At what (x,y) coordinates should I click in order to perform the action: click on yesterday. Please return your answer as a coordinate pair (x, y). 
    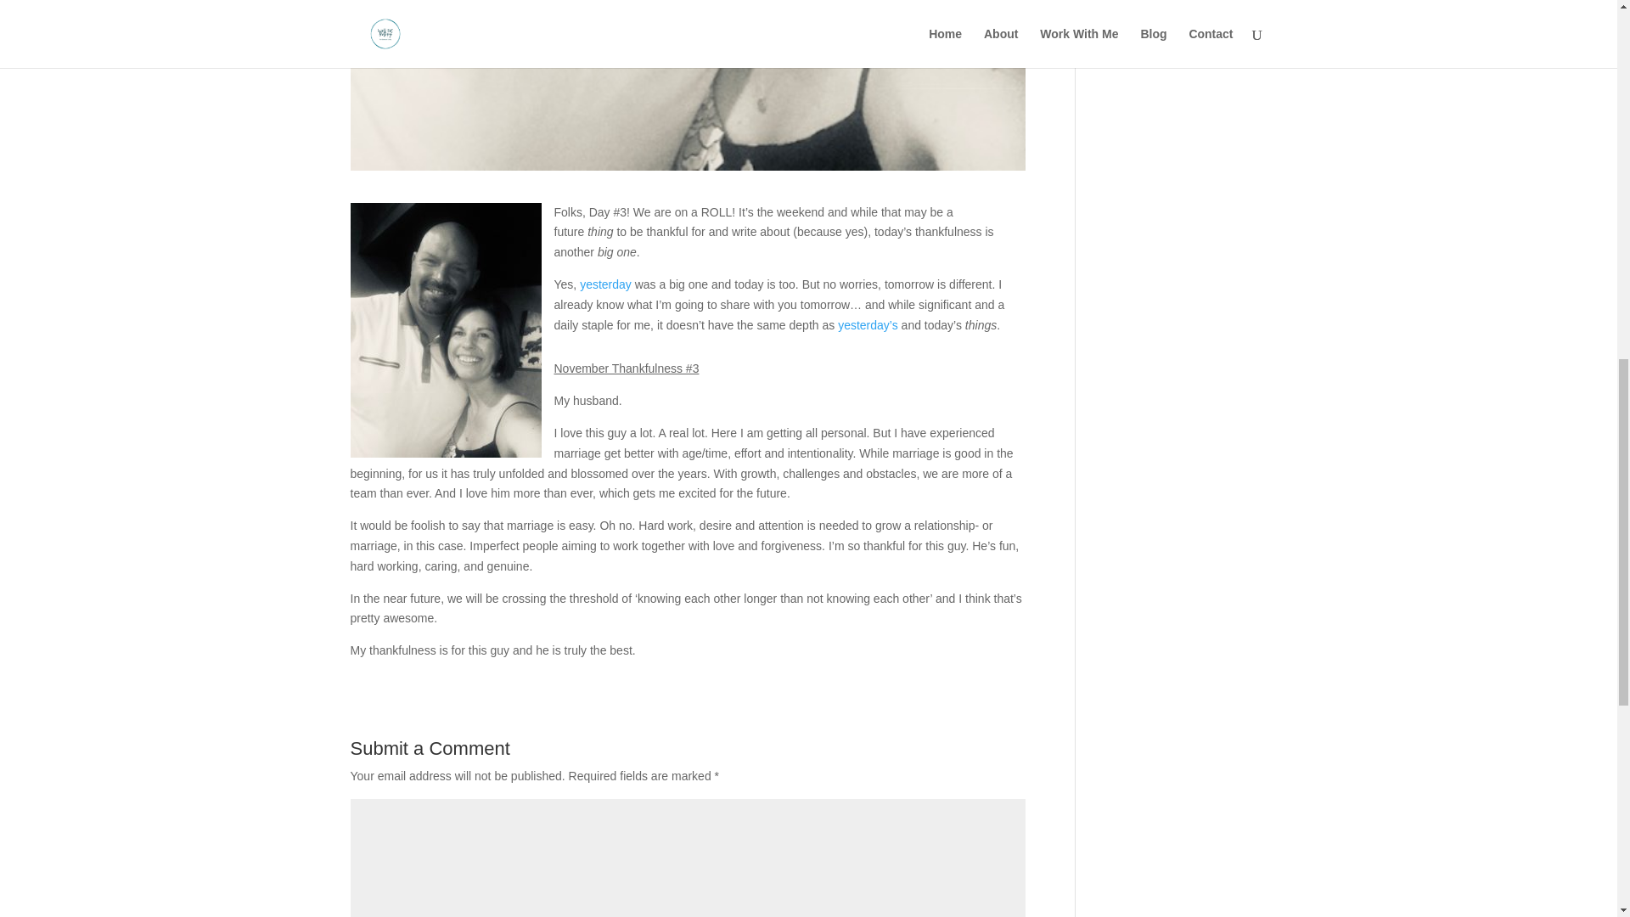
    Looking at the image, I should click on (608, 284).